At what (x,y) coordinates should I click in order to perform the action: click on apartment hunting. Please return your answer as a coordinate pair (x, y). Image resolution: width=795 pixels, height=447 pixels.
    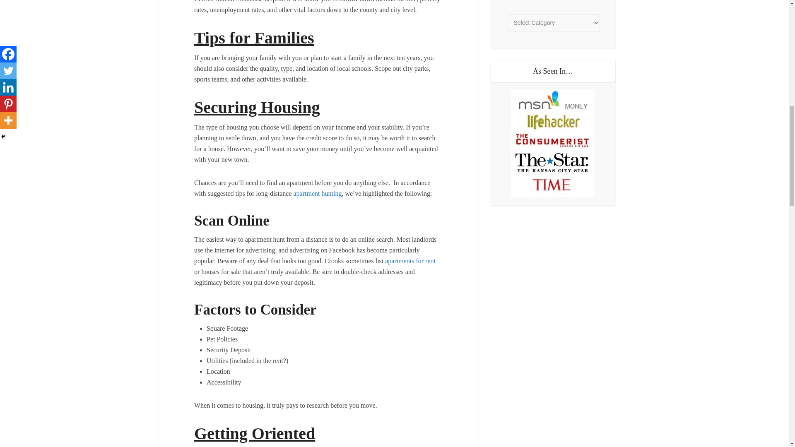
    Looking at the image, I should click on (317, 194).